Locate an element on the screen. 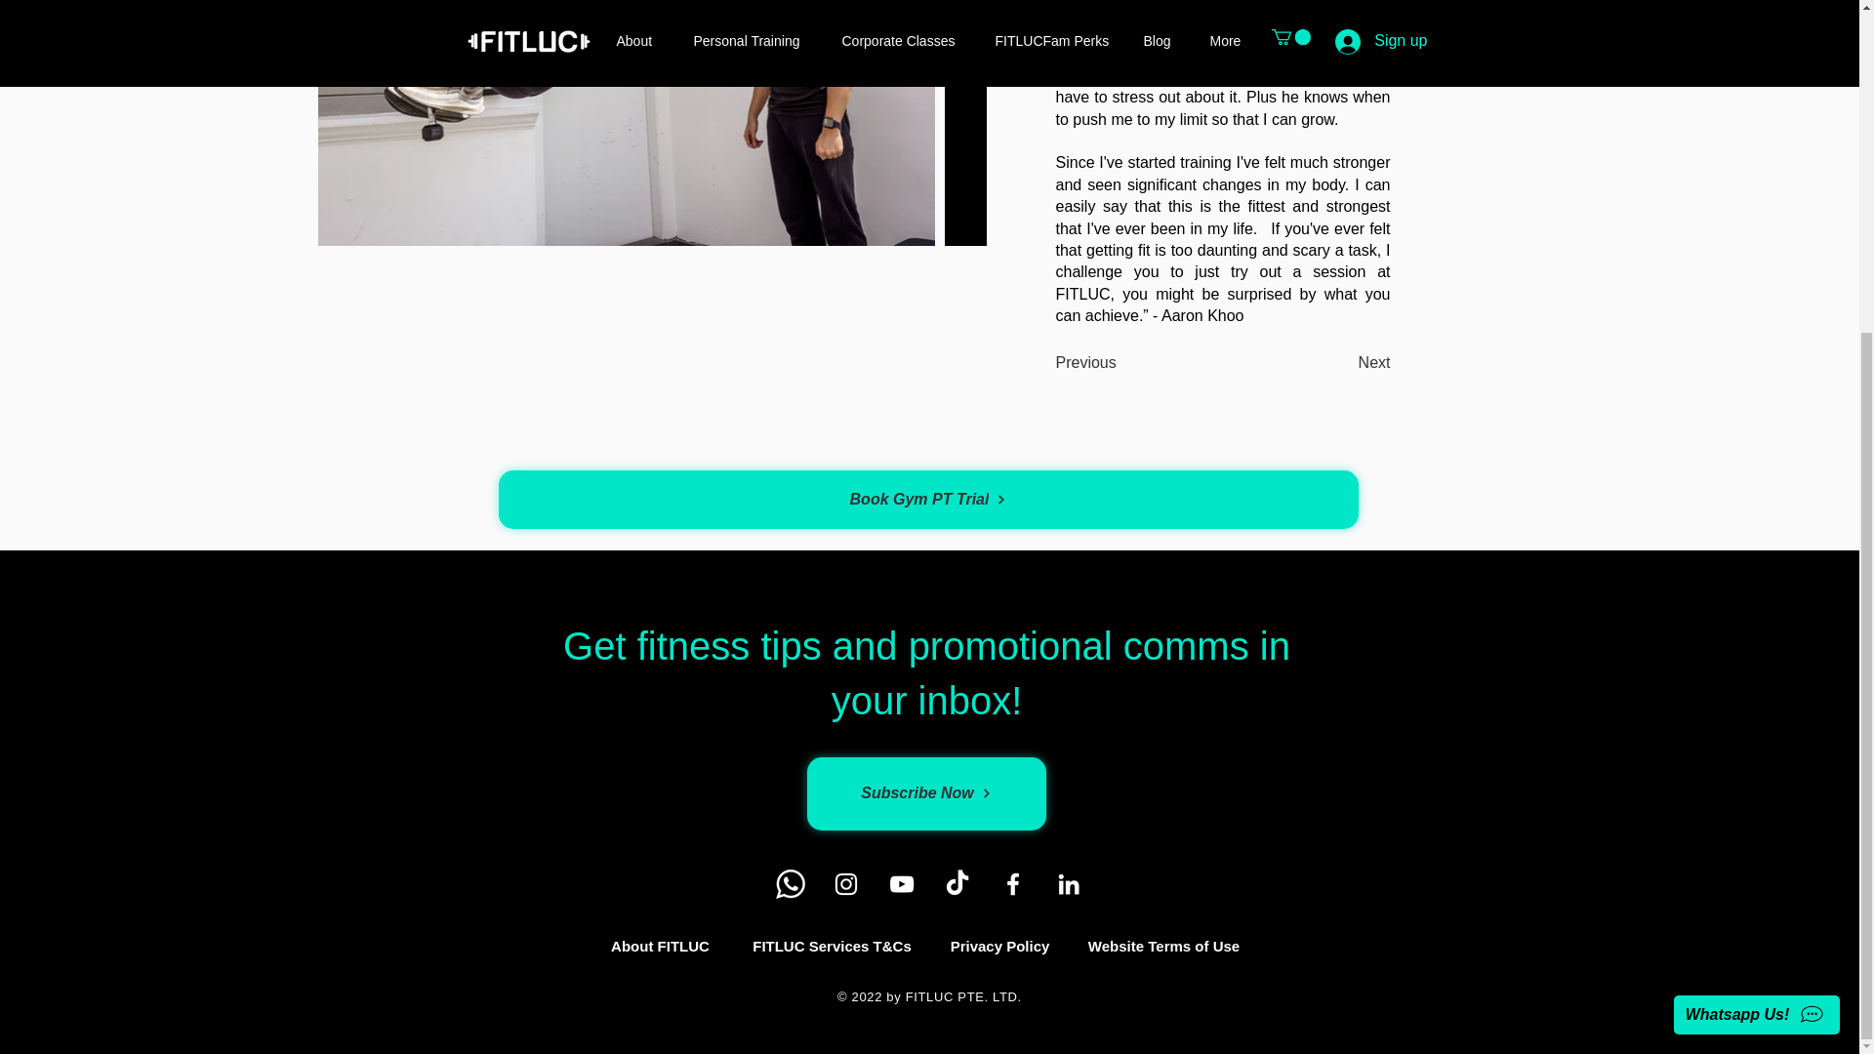  Book Gym PT Trial is located at coordinates (927, 500).